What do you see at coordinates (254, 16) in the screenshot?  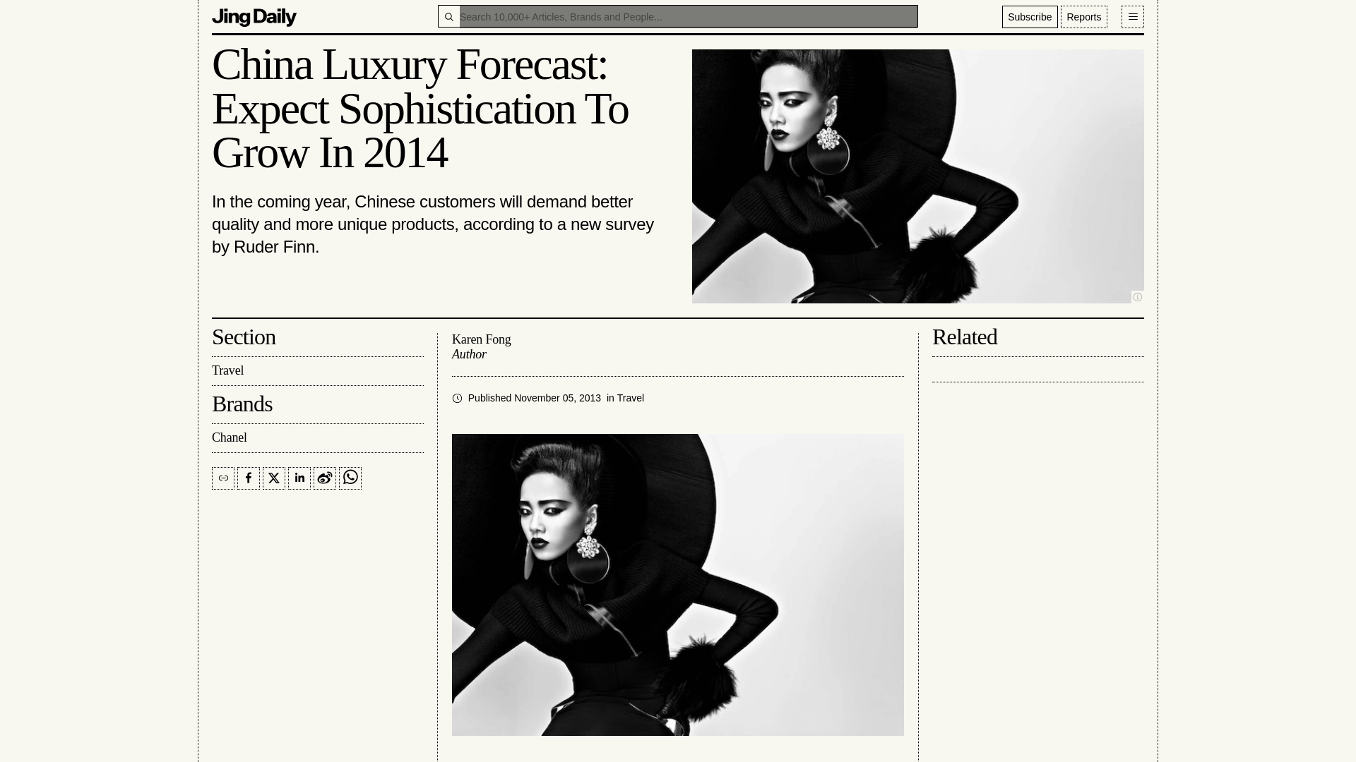 I see `Jing Daily` at bounding box center [254, 16].